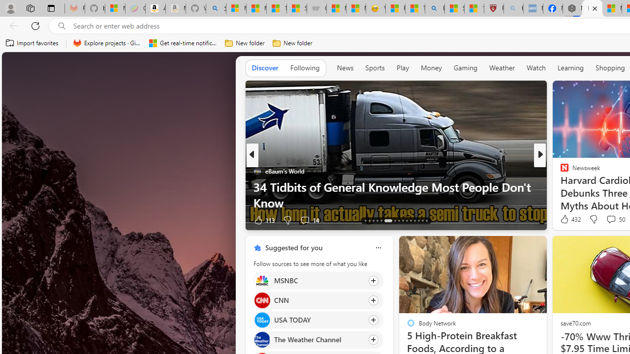 The width and height of the screenshot is (630, 354). I want to click on 34 Tidbits of General Knowledge Most People Don't Know, so click(396, 195).